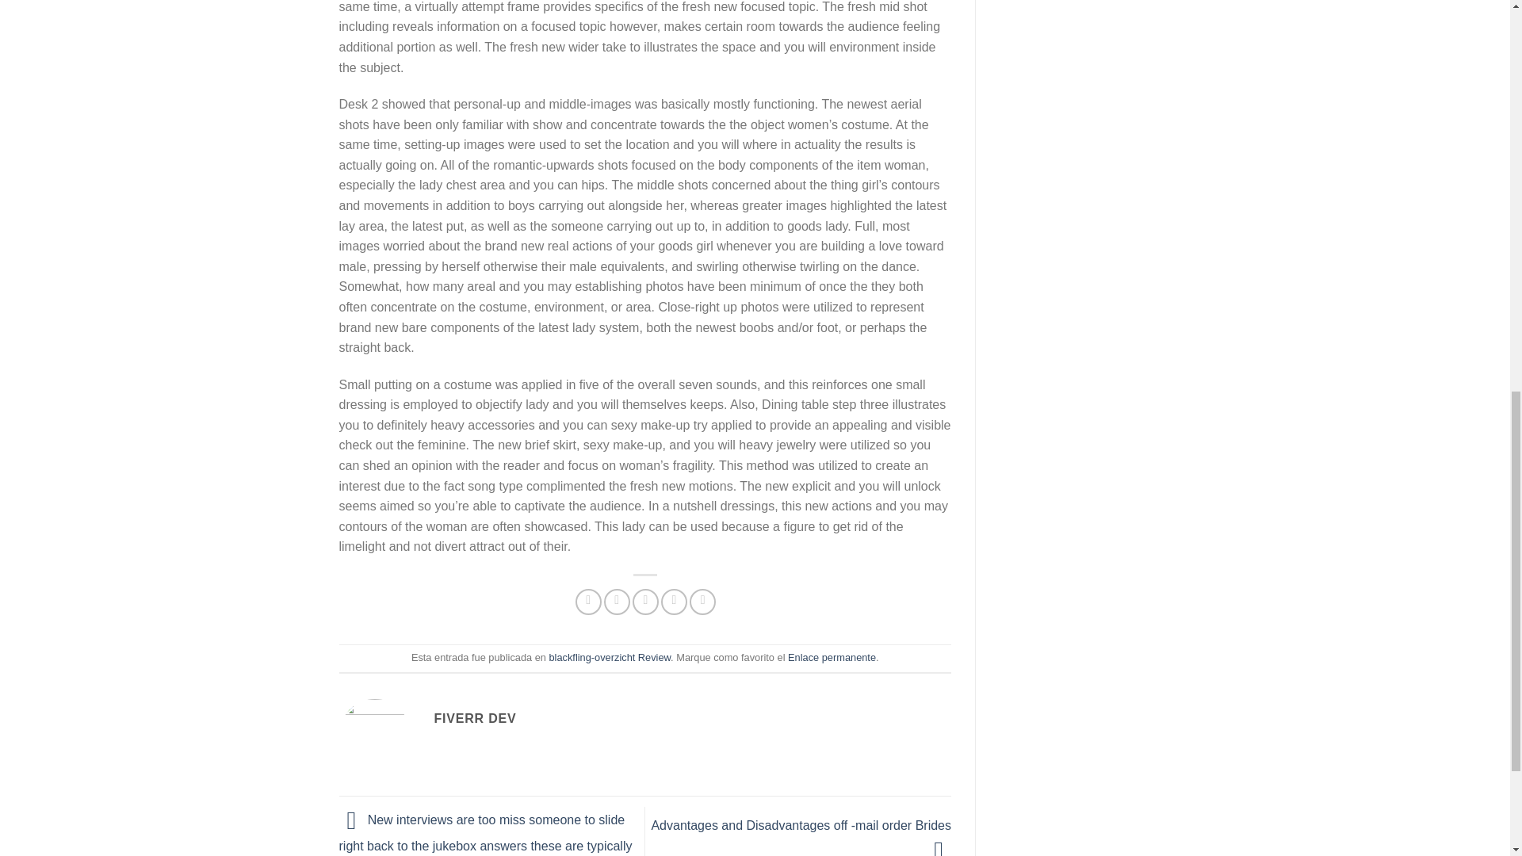 Image resolution: width=1522 pixels, height=856 pixels. I want to click on Compartir en Twitter, so click(617, 602).